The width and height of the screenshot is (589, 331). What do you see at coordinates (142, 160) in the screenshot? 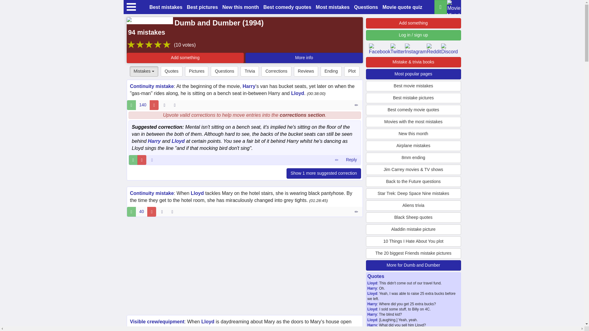
I see `I dislike this` at bounding box center [142, 160].